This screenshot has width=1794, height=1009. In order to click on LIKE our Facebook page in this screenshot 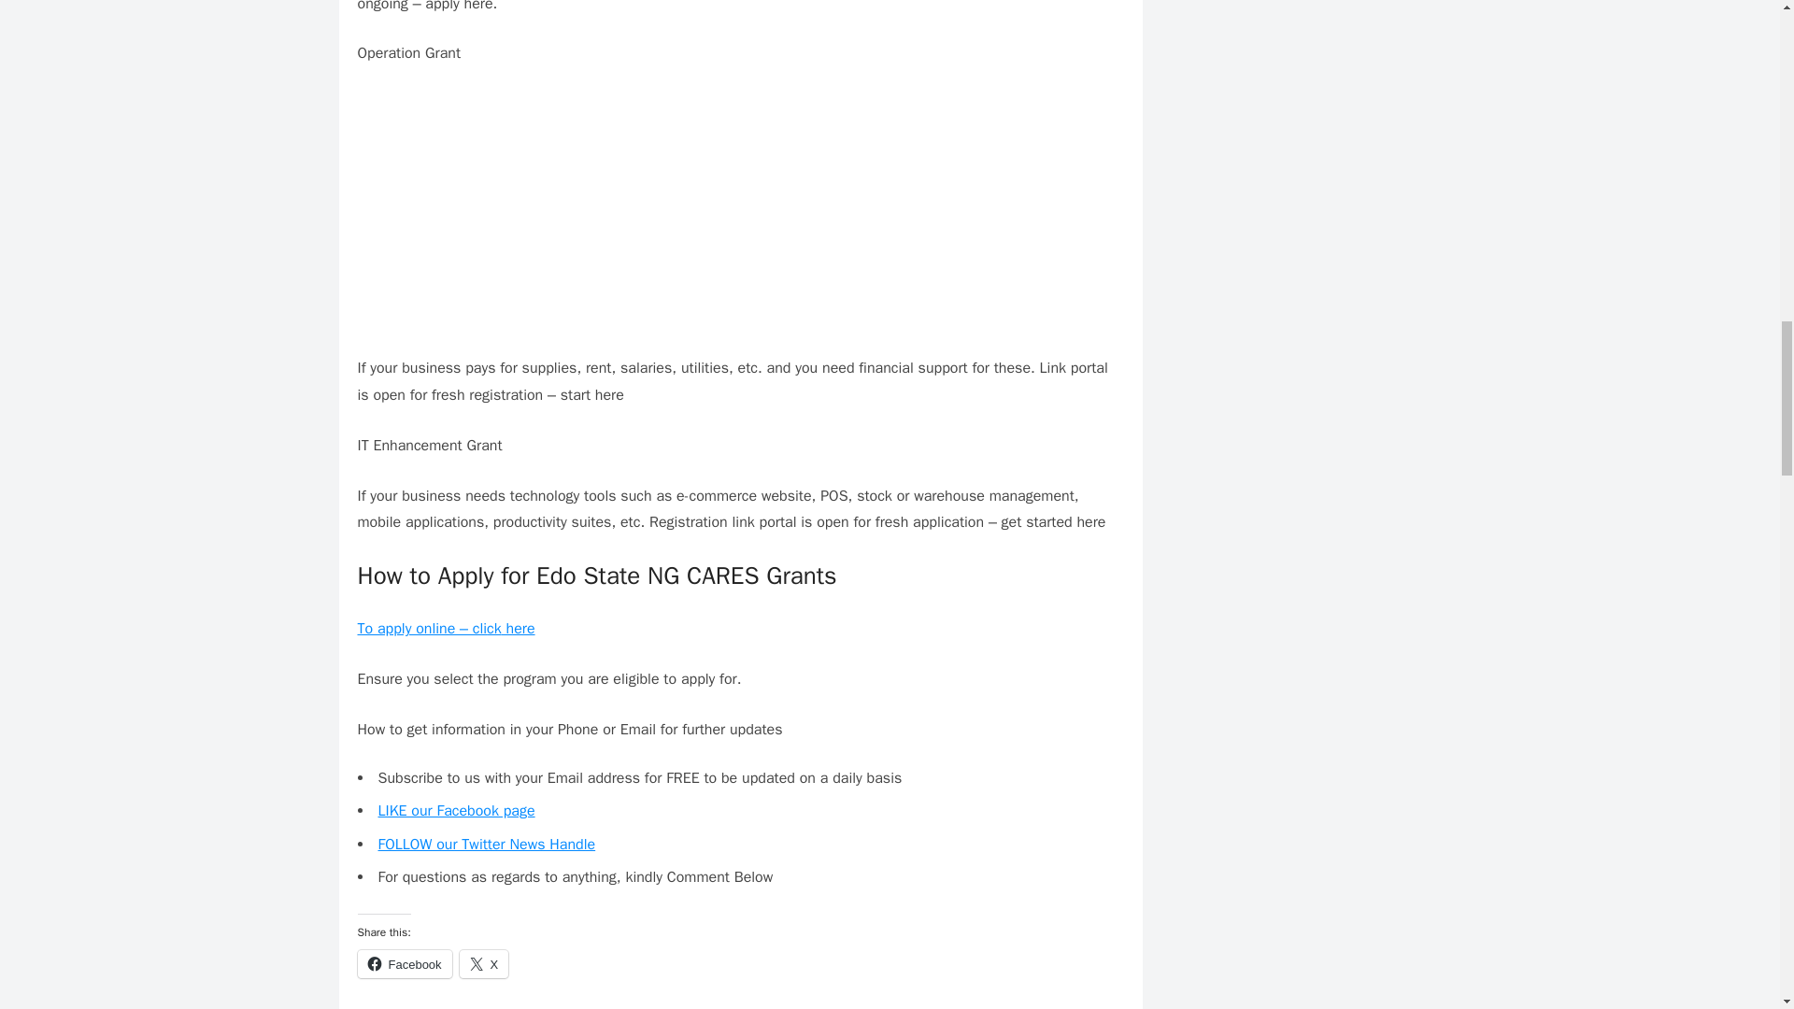, I will do `click(456, 811)`.